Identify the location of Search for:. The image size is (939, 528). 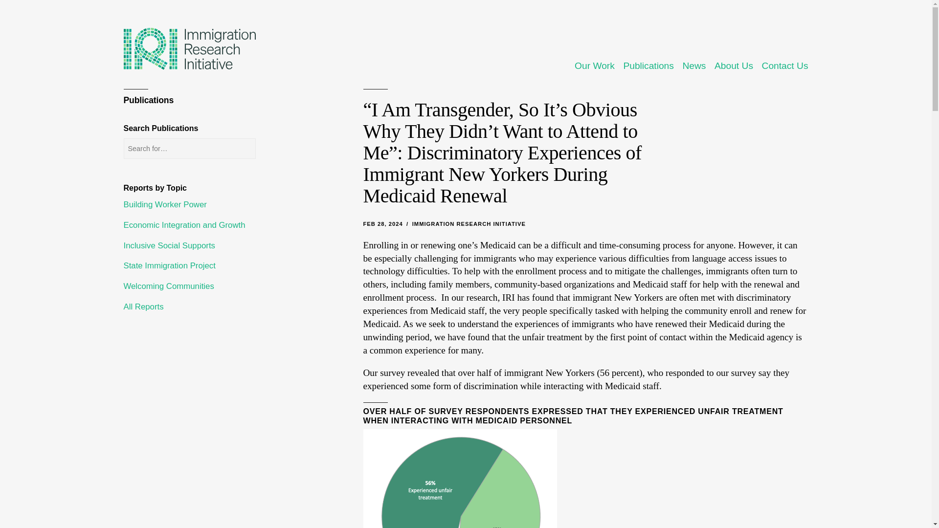
(189, 149).